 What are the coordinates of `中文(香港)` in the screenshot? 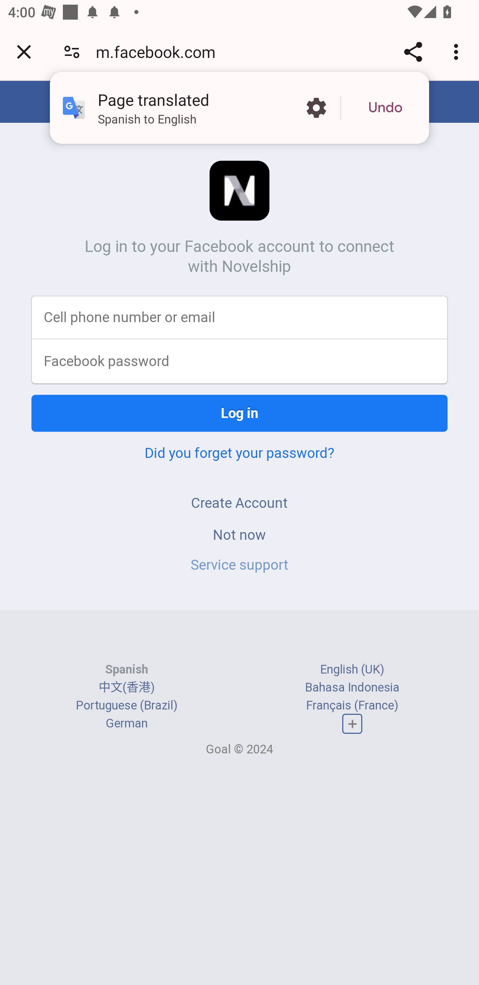 It's located at (126, 687).